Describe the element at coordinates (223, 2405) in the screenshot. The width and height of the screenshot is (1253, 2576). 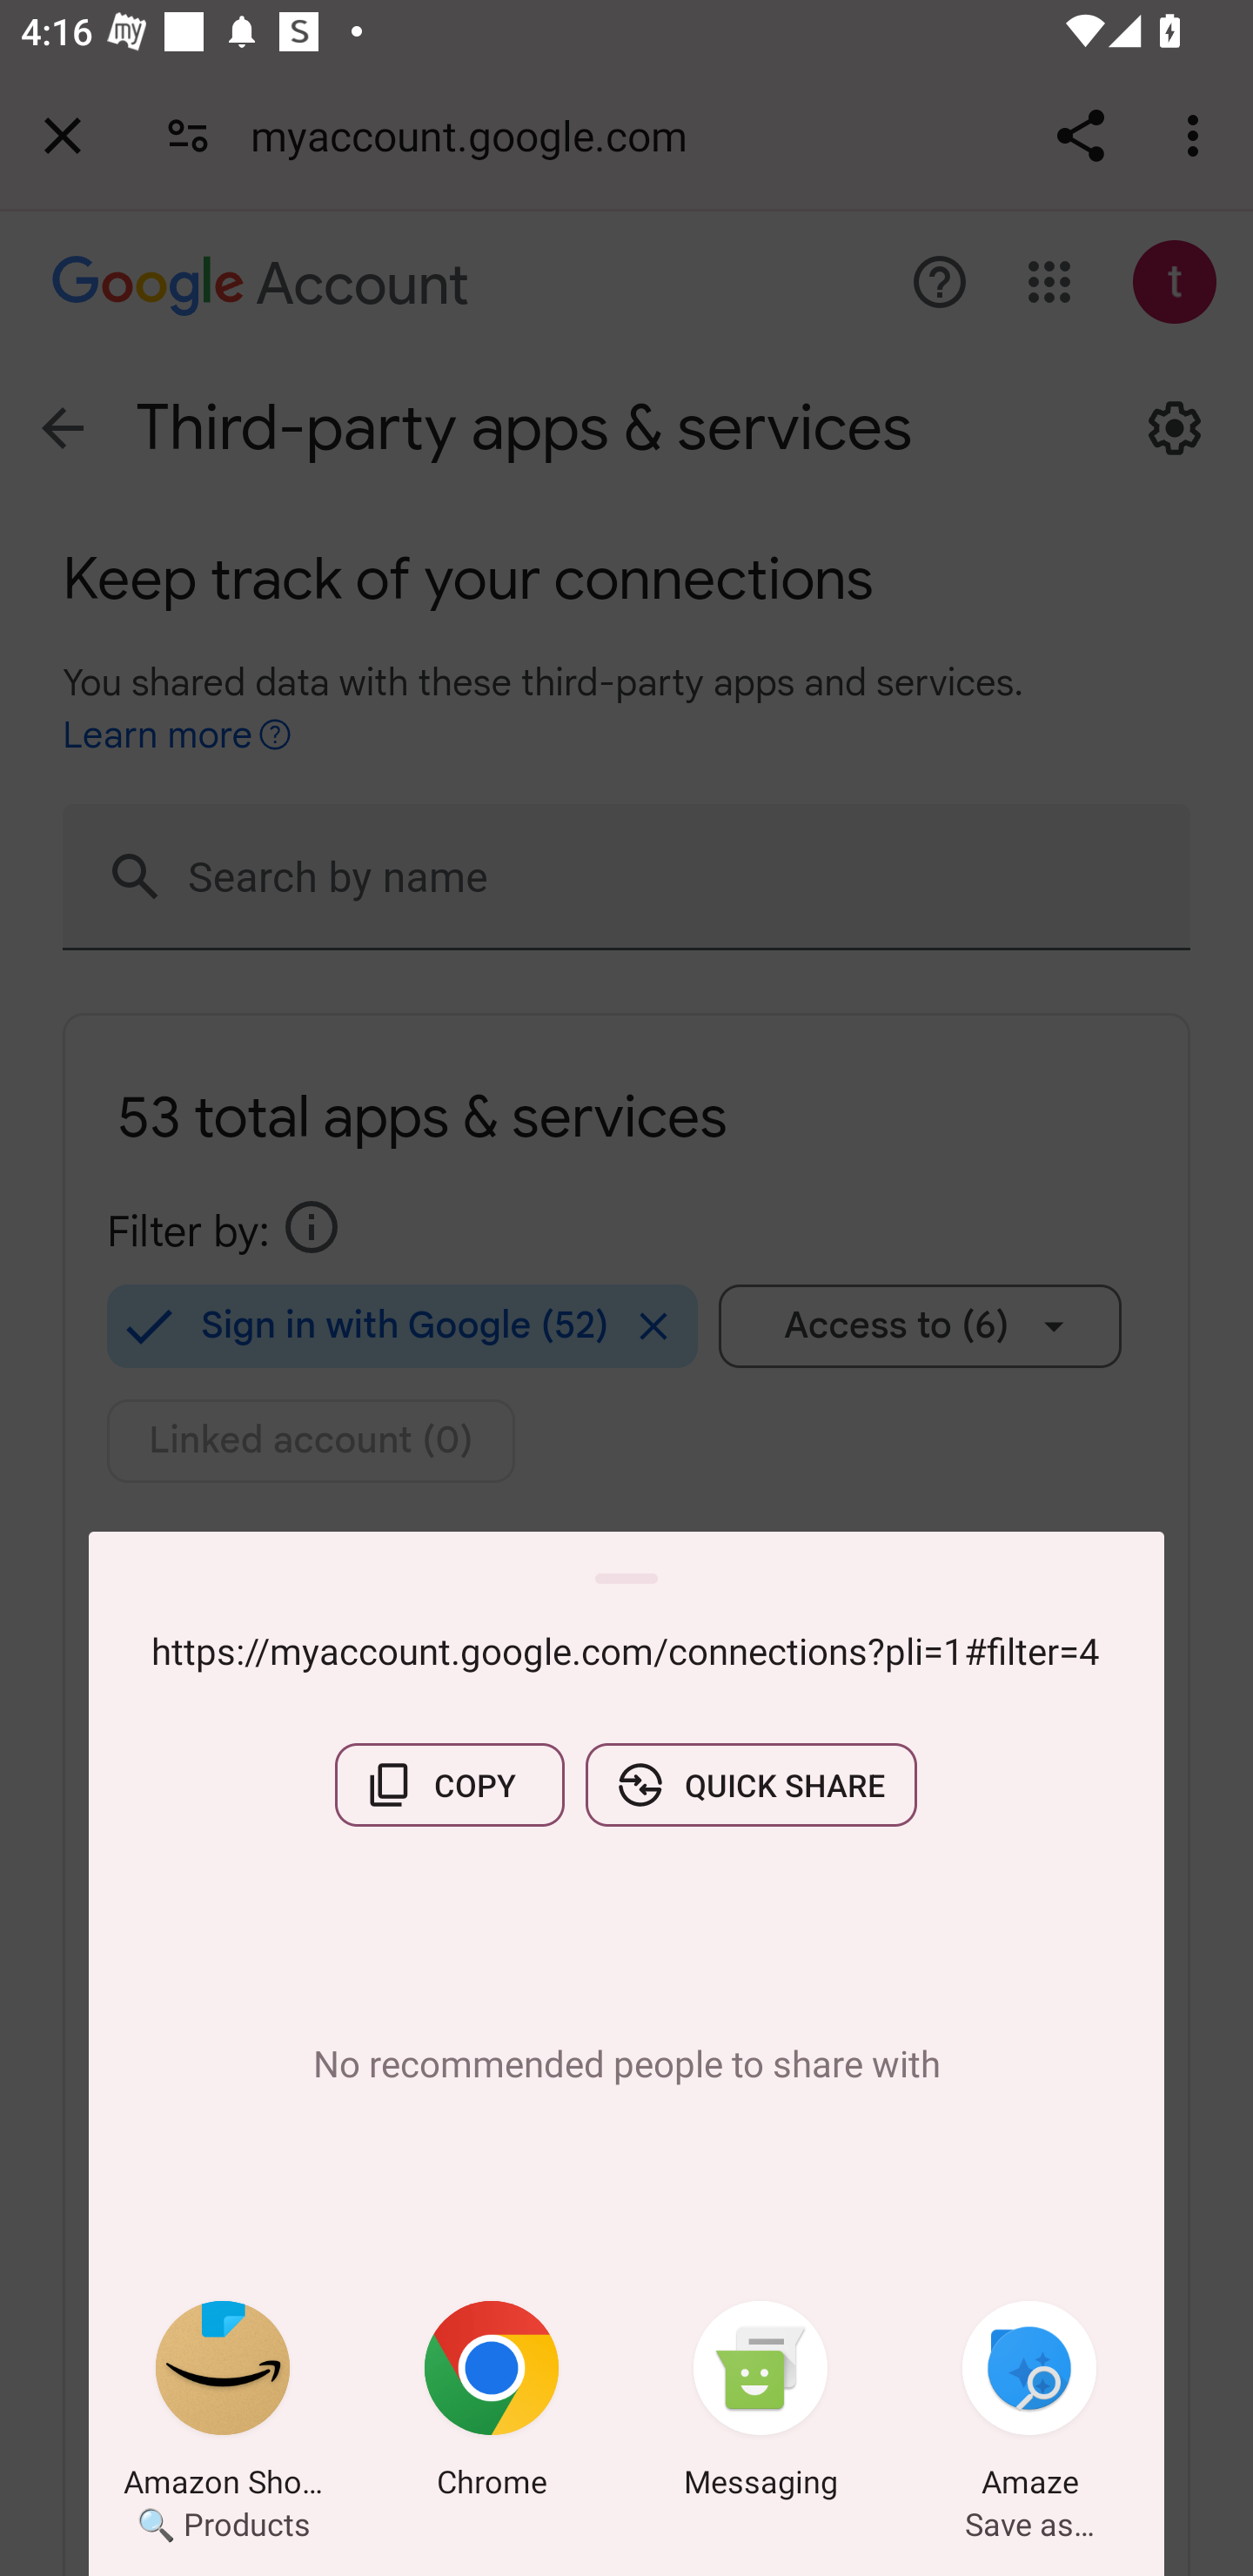
I see `Amazon Shopping 🔍 Products` at that location.